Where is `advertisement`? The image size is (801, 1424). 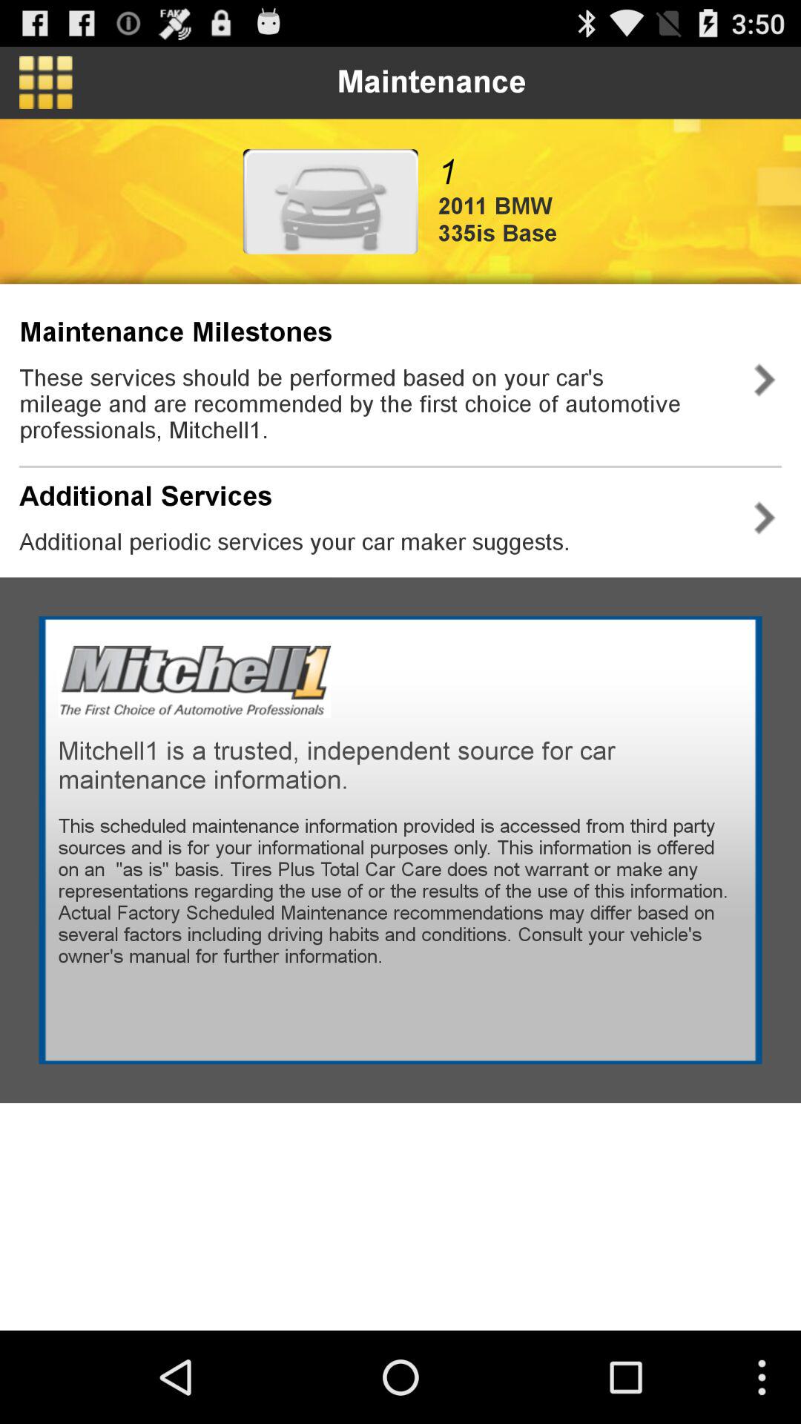 advertisement is located at coordinates (331, 202).